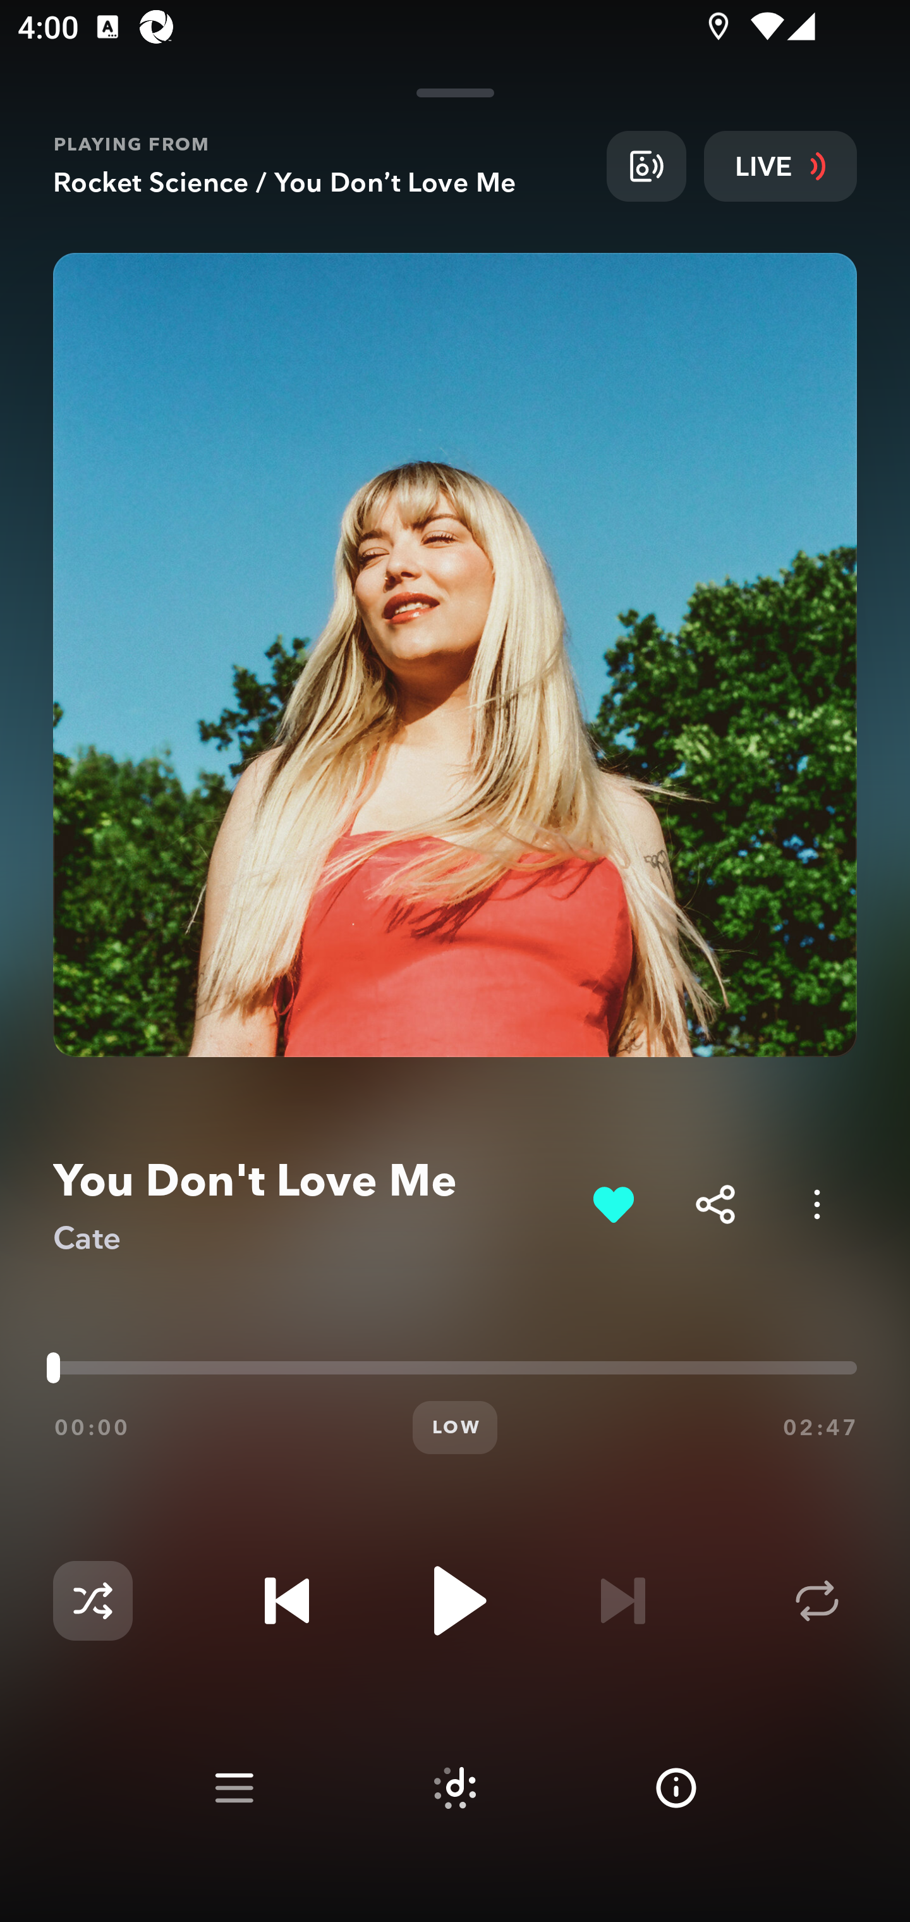 Image resolution: width=910 pixels, height=1922 pixels. What do you see at coordinates (455, 1788) in the screenshot?
I see `Suggested tracks` at bounding box center [455, 1788].